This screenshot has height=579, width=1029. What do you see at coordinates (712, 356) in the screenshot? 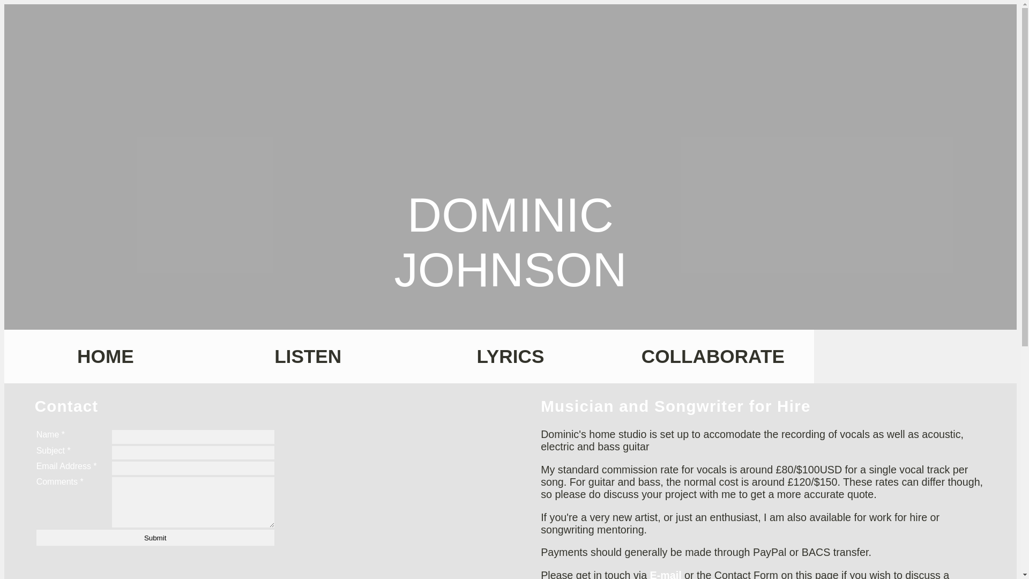
I see `COLLABORATE` at bounding box center [712, 356].